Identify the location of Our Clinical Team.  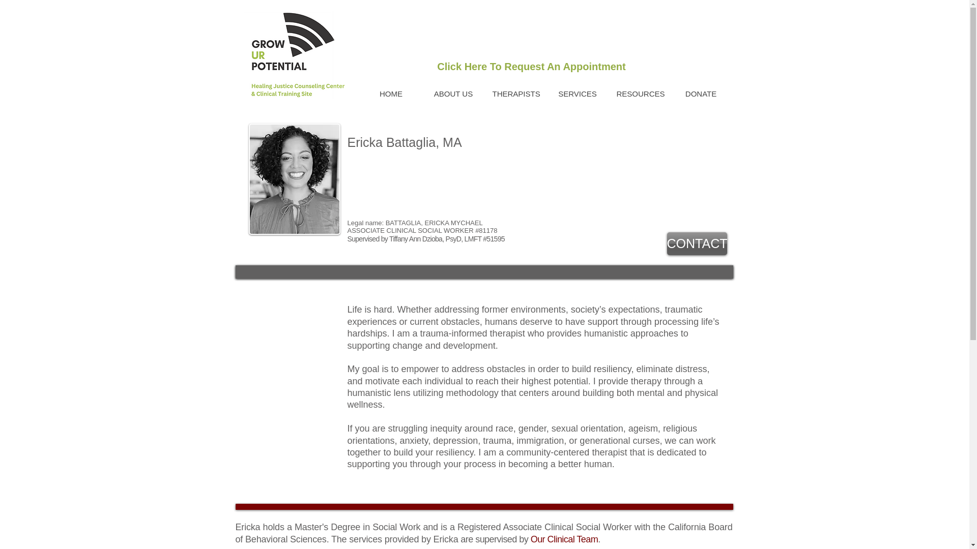
(564, 539).